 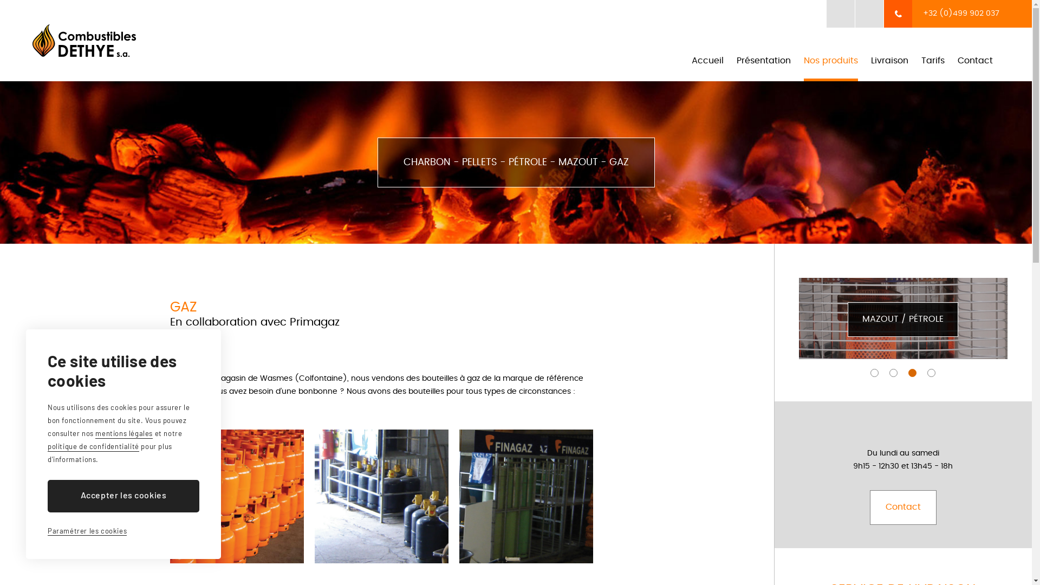 I want to click on MAZOUT, so click(x=577, y=162).